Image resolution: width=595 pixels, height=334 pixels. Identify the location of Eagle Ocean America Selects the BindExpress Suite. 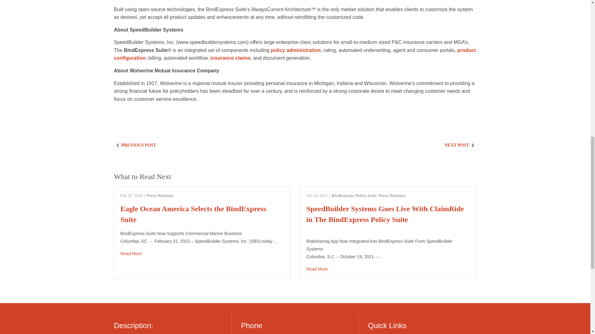
(202, 254).